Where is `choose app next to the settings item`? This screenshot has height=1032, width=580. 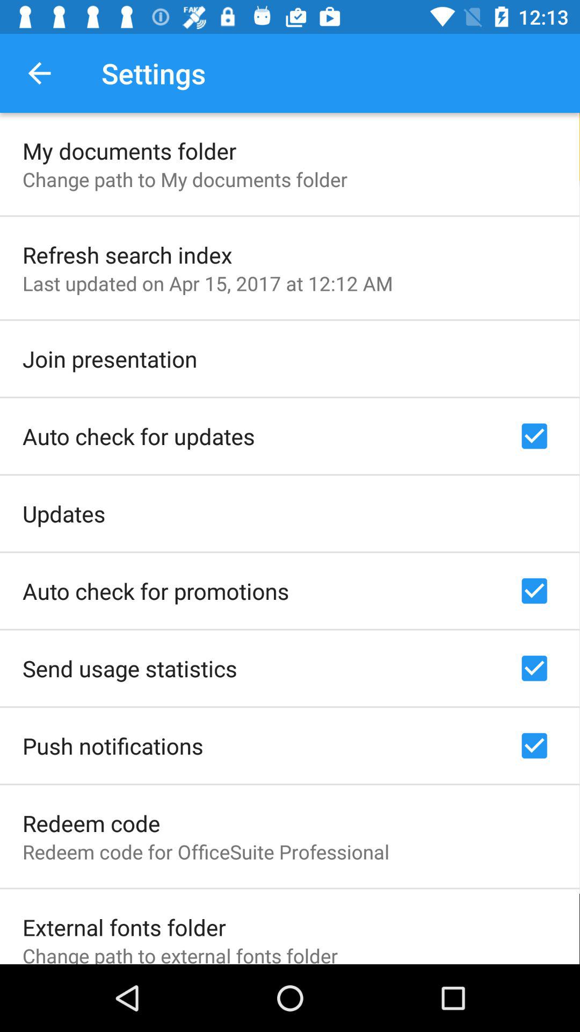
choose app next to the settings item is located at coordinates (39, 73).